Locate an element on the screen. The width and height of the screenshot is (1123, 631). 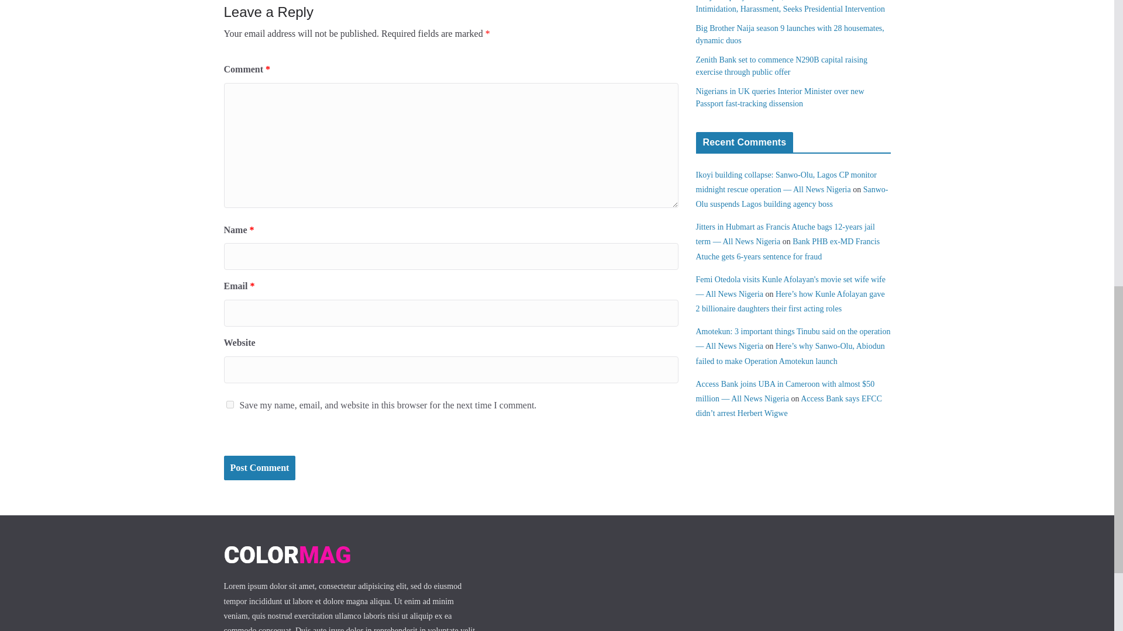
Post Comment is located at coordinates (259, 467).